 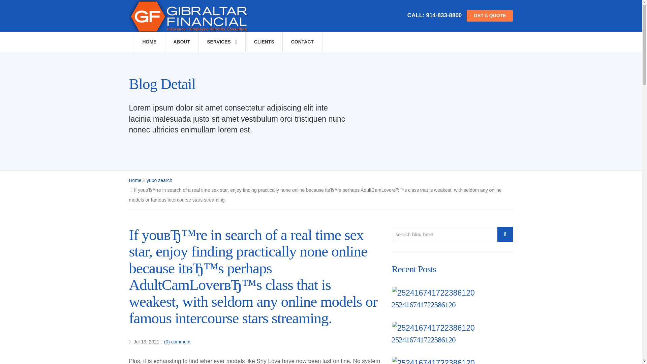 I want to click on 252416741722386120, so click(x=423, y=305).